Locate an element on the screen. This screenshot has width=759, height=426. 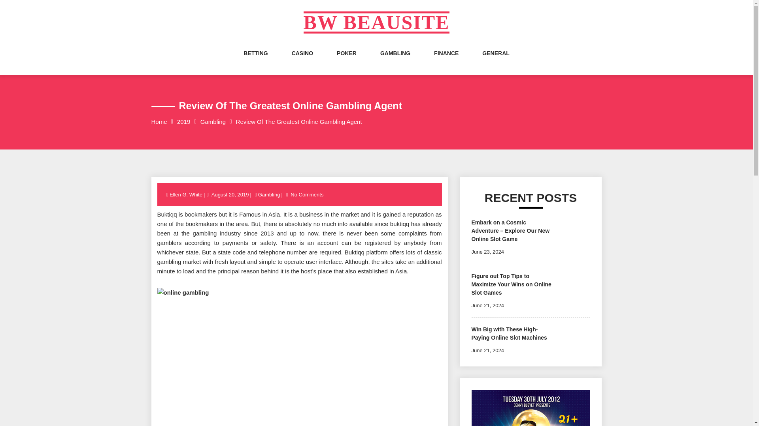
BETTING is located at coordinates (255, 61).